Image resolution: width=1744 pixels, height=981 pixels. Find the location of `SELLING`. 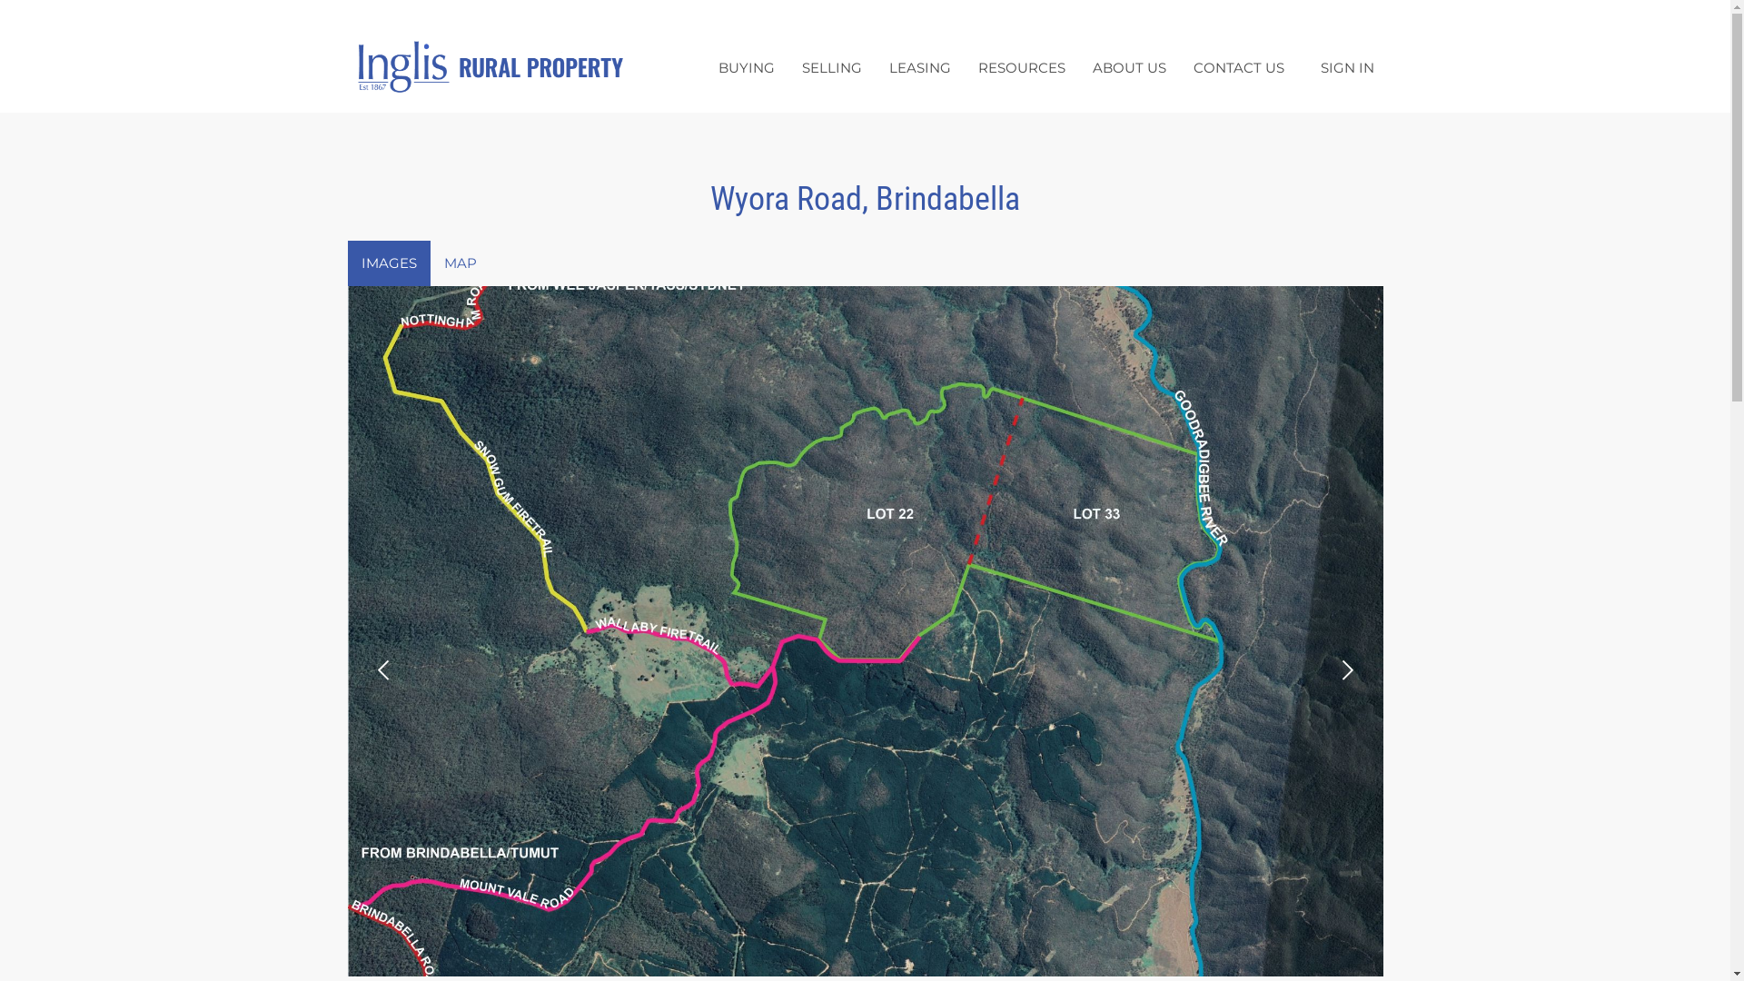

SELLING is located at coordinates (832, 67).